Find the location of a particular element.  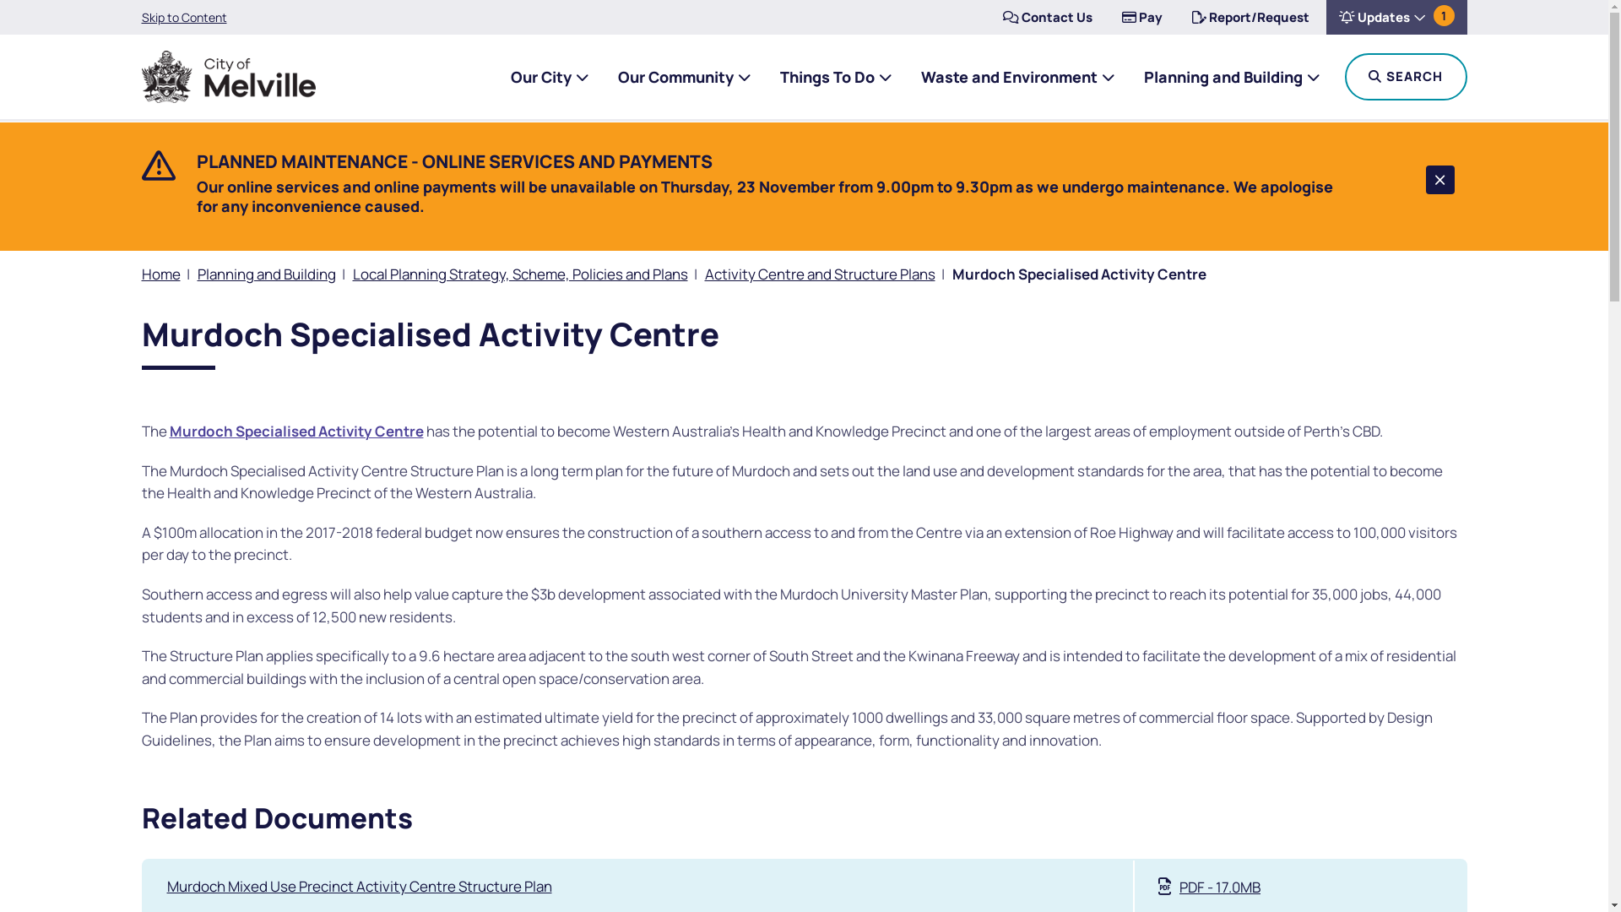

Activity Centre and Structure Plans is located at coordinates (819, 274).